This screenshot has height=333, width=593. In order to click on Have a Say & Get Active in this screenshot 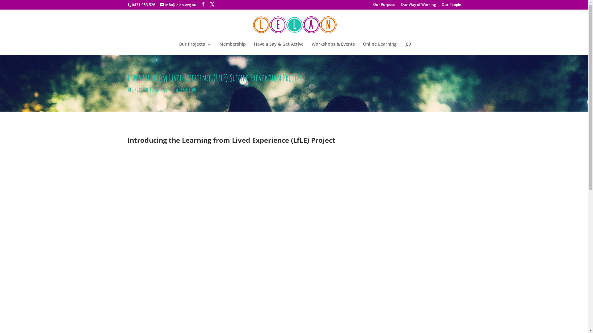, I will do `click(279, 48)`.